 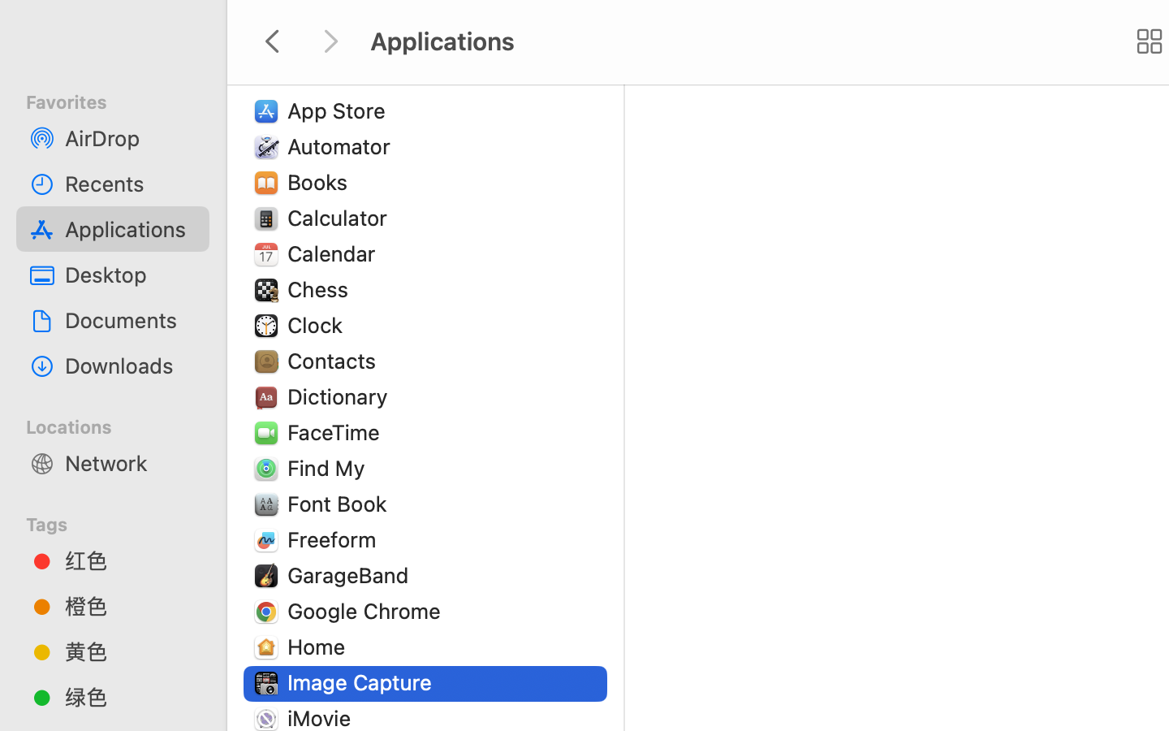 What do you see at coordinates (320, 647) in the screenshot?
I see `Home` at bounding box center [320, 647].